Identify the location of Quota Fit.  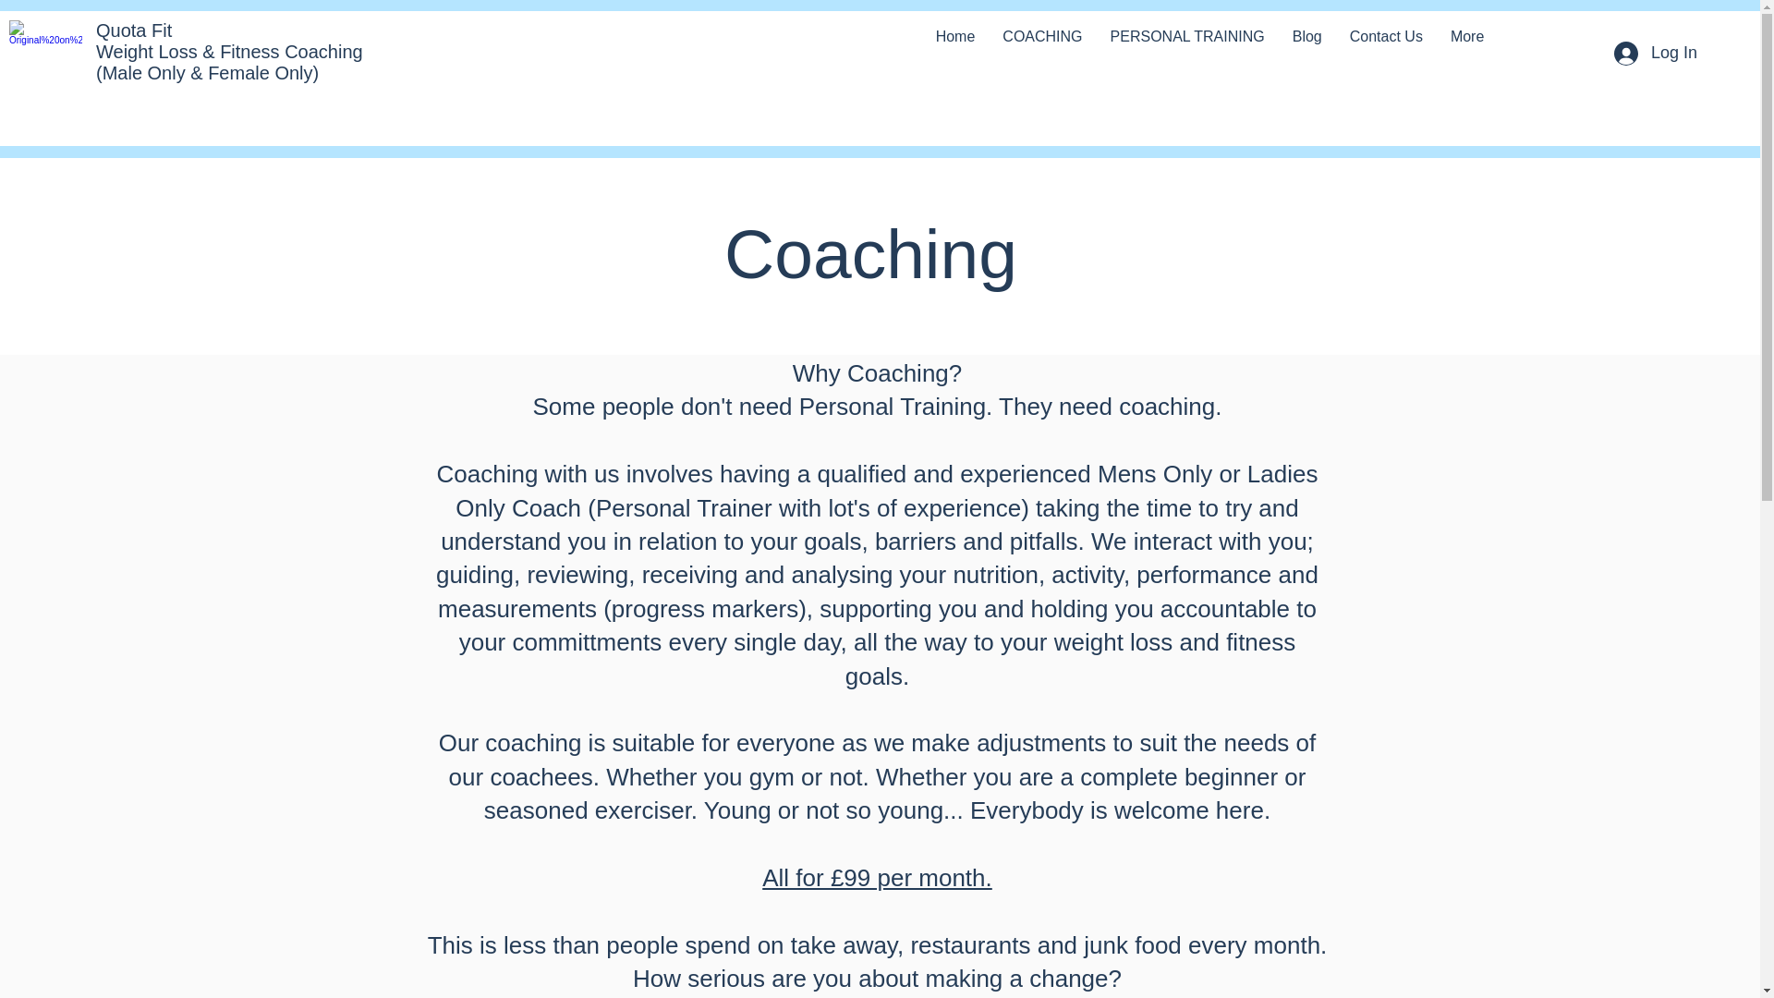
(133, 30).